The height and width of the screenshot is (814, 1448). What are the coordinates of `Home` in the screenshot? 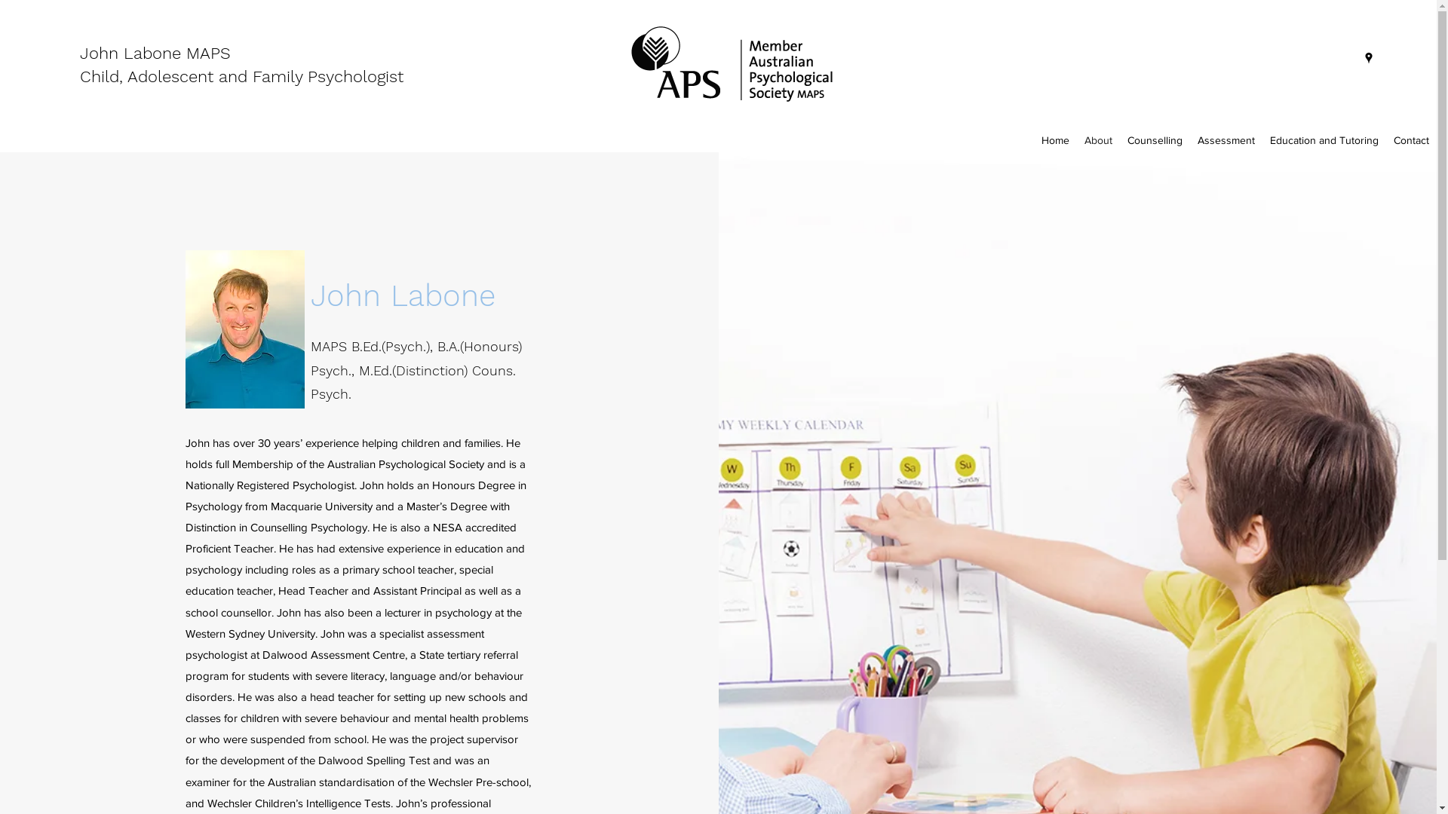 It's located at (1056, 140).